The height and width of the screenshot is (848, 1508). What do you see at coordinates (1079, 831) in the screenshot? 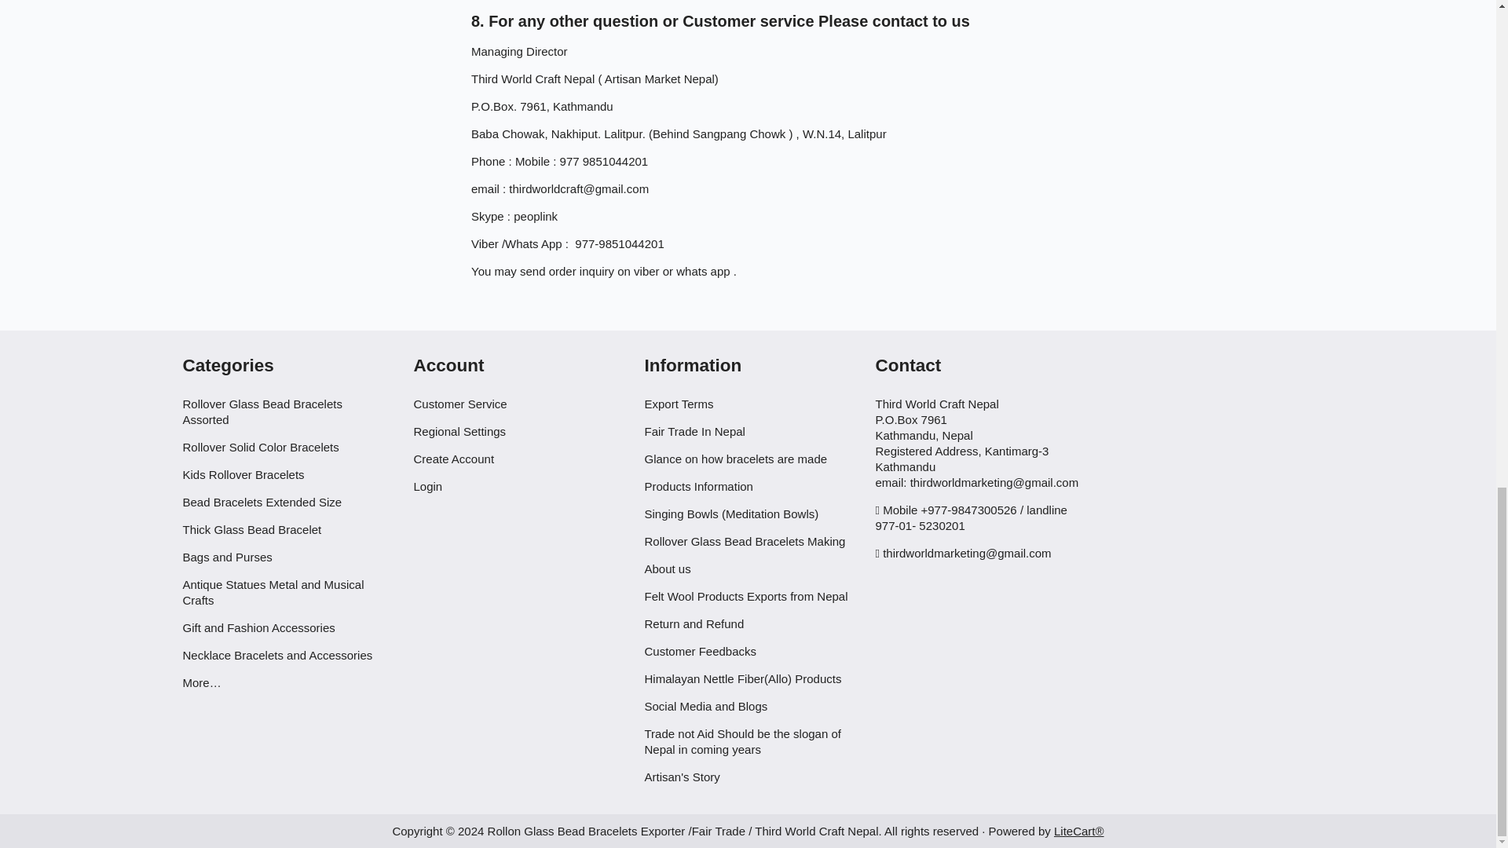
I see `High performing e-commerce platform` at bounding box center [1079, 831].